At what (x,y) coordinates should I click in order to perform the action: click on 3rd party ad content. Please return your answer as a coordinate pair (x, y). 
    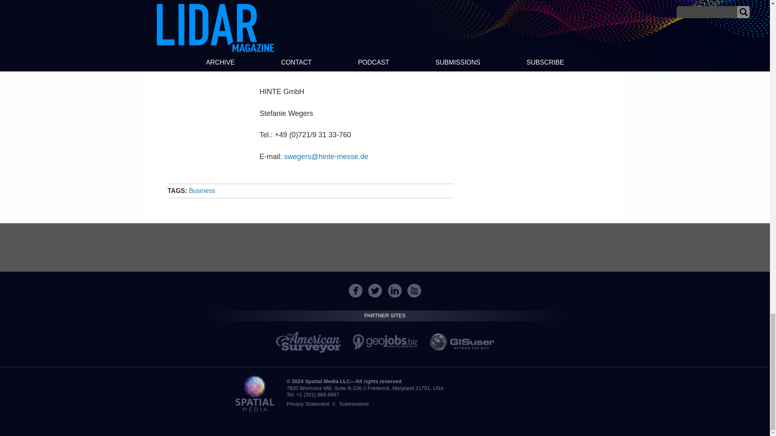
    Looking at the image, I should click on (384, 247).